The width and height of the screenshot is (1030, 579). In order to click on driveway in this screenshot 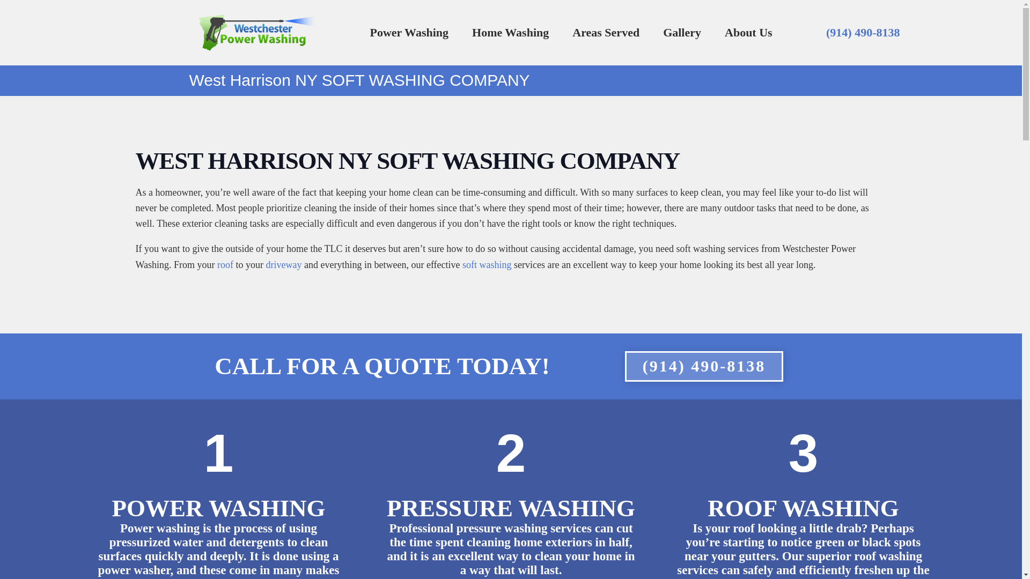, I will do `click(283, 265)`.